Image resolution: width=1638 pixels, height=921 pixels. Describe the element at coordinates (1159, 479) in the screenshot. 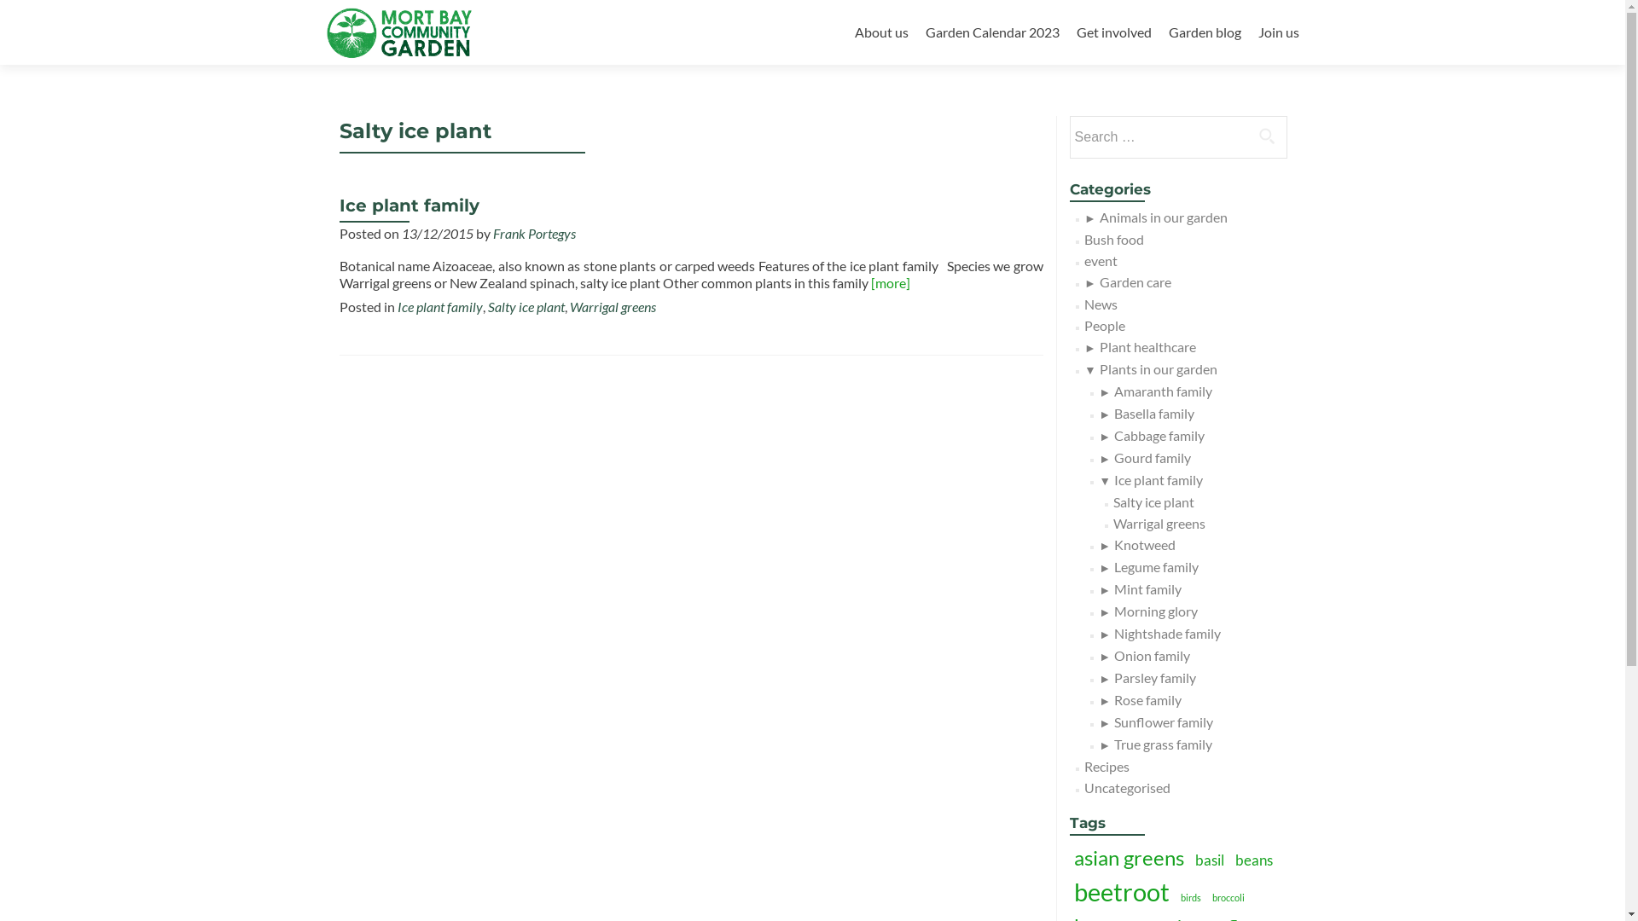

I see `Ice plant family` at that location.